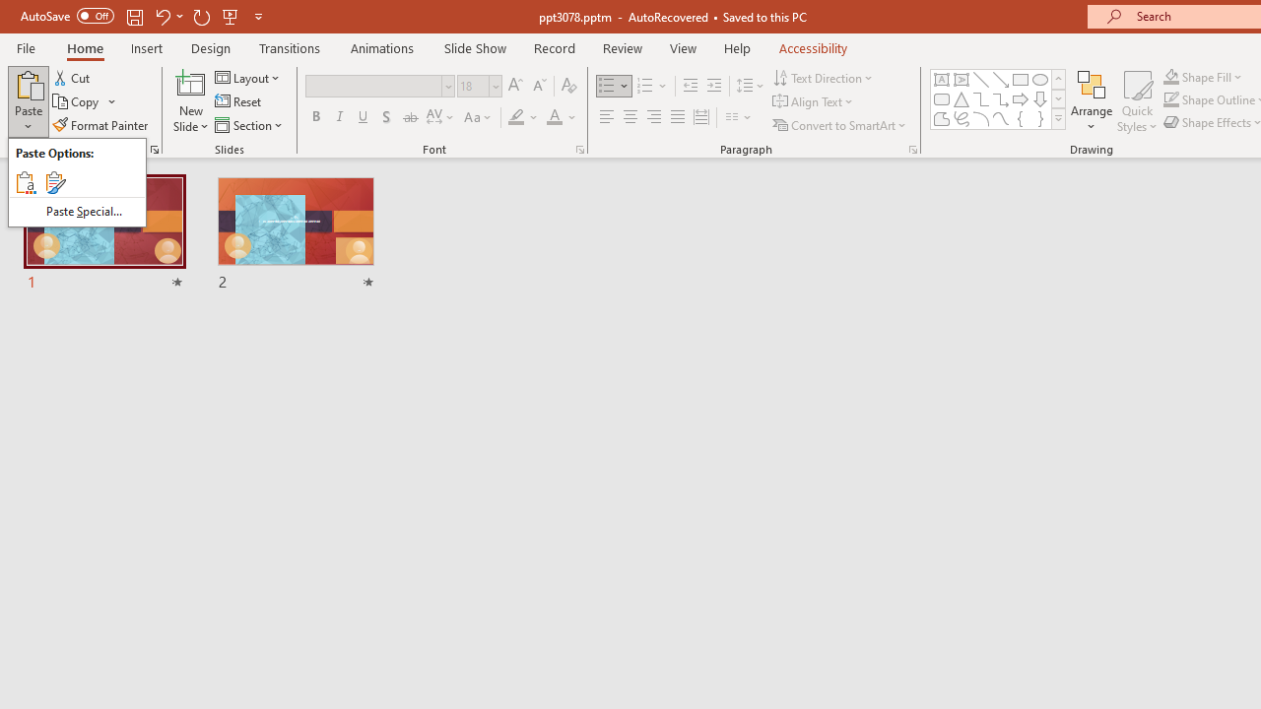  What do you see at coordinates (101, 124) in the screenshot?
I see `Format Painter` at bounding box center [101, 124].